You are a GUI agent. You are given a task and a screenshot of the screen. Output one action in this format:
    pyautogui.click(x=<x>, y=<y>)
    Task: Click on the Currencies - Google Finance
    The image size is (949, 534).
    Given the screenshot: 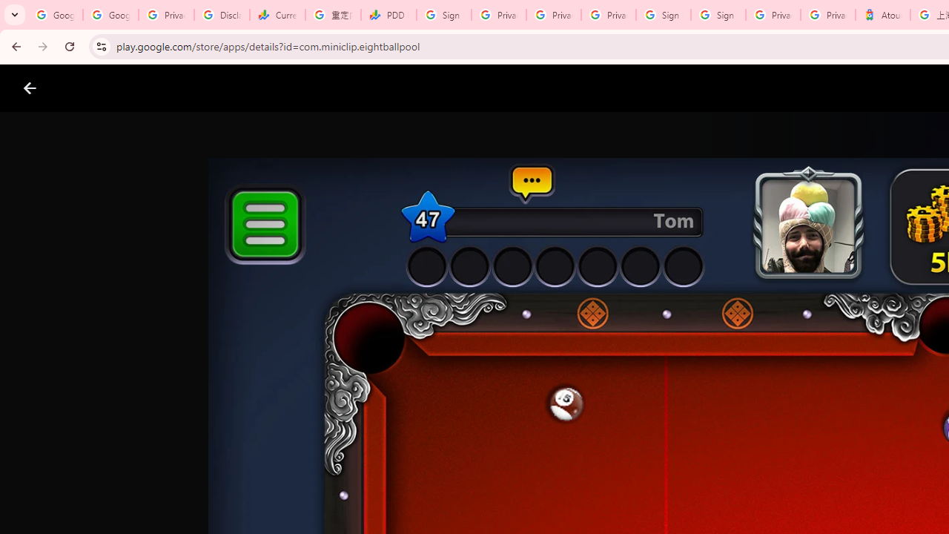 What is the action you would take?
    pyautogui.click(x=277, y=15)
    